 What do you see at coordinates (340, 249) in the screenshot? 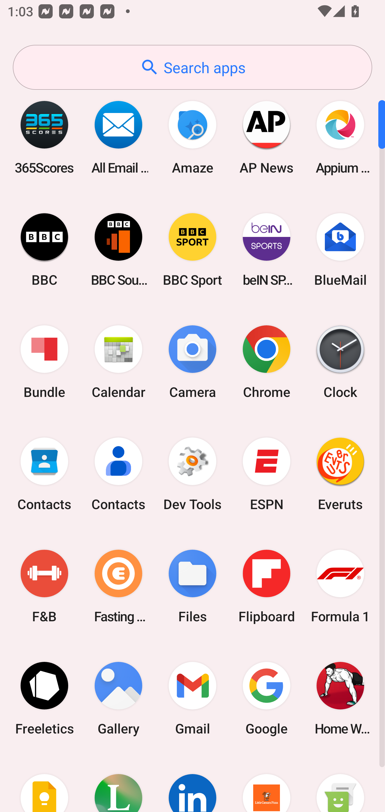
I see `BlueMail` at bounding box center [340, 249].